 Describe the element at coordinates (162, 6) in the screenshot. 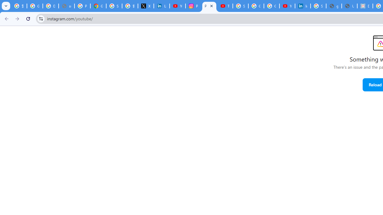

I see `LinkedIn Privacy Policy` at that location.